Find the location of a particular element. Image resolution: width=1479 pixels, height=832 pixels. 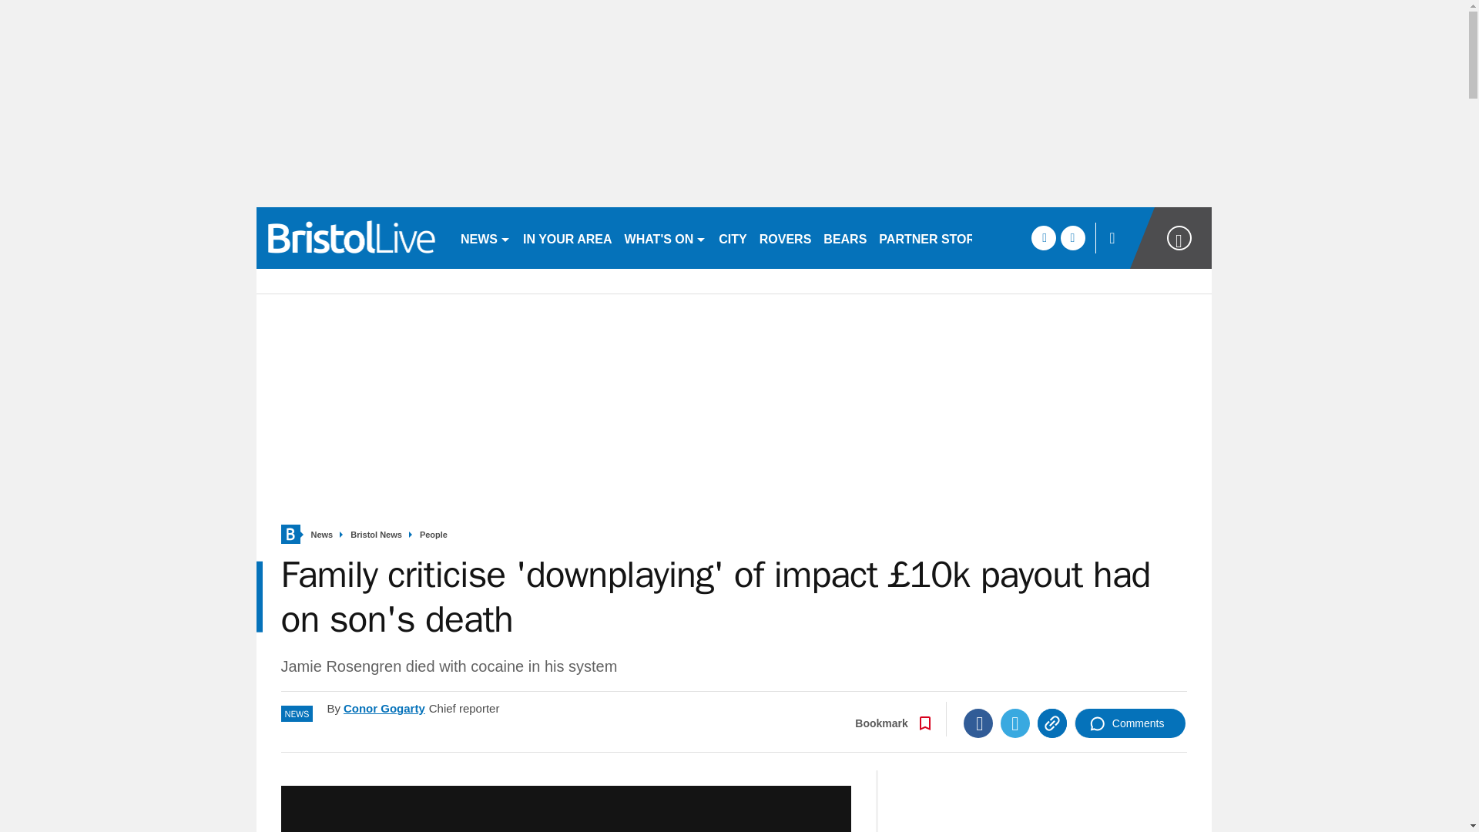

Comments is located at coordinates (1130, 723).